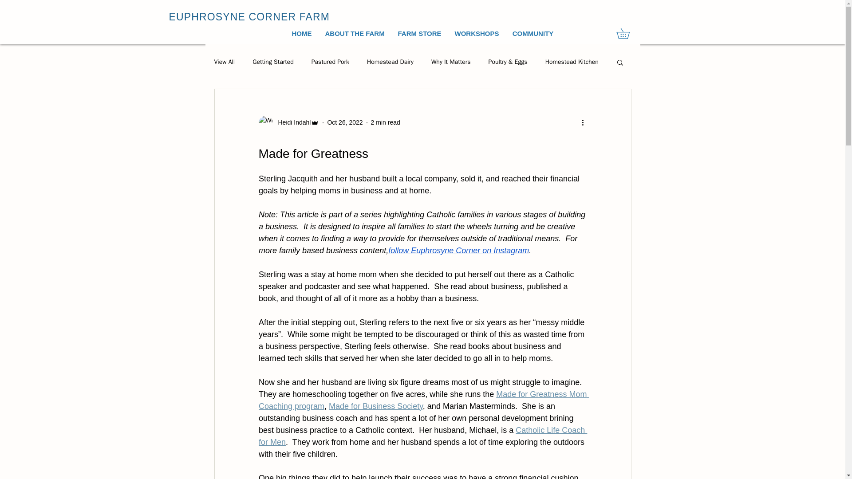  Describe the element at coordinates (292, 122) in the screenshot. I see `Heidi Indahl` at that location.